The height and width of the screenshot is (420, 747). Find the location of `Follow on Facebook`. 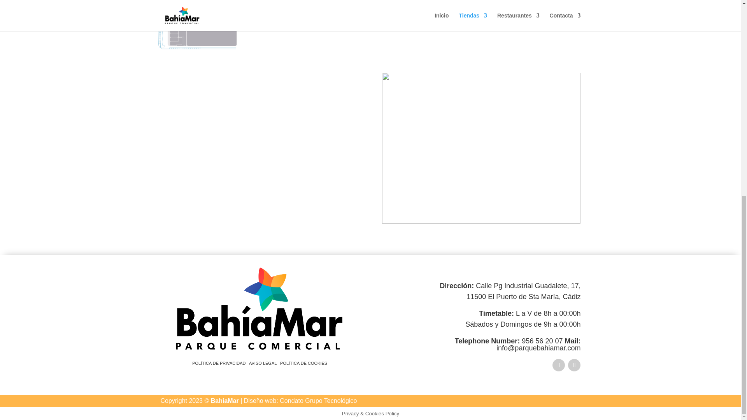

Follow on Facebook is located at coordinates (559, 365).